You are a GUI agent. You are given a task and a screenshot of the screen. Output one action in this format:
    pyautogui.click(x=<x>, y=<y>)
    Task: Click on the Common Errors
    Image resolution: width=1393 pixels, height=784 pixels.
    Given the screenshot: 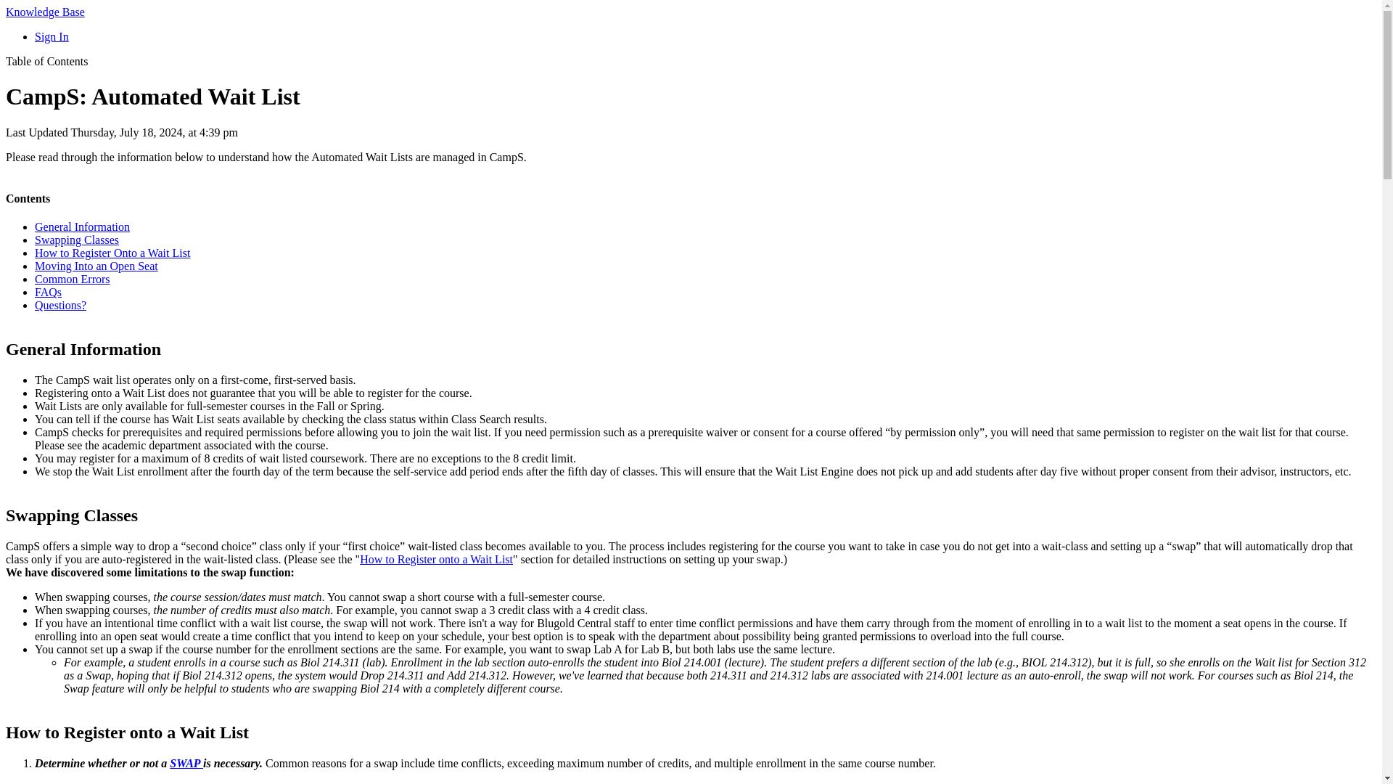 What is the action you would take?
    pyautogui.click(x=73, y=279)
    